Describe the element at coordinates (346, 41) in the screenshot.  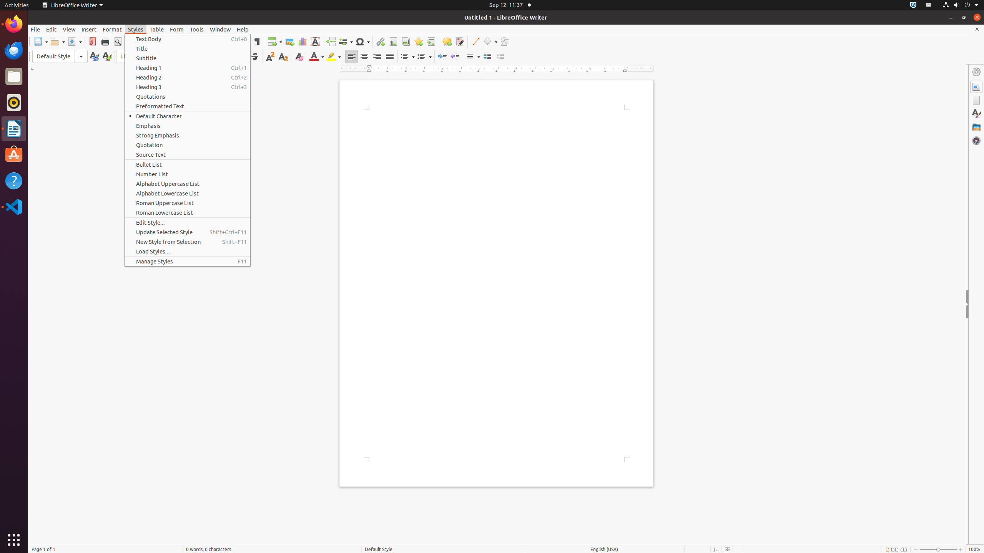
I see `Field` at that location.